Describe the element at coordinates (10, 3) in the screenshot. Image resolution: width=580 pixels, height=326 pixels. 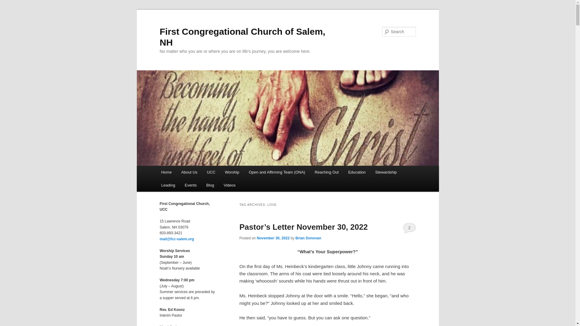
I see `Search` at that location.